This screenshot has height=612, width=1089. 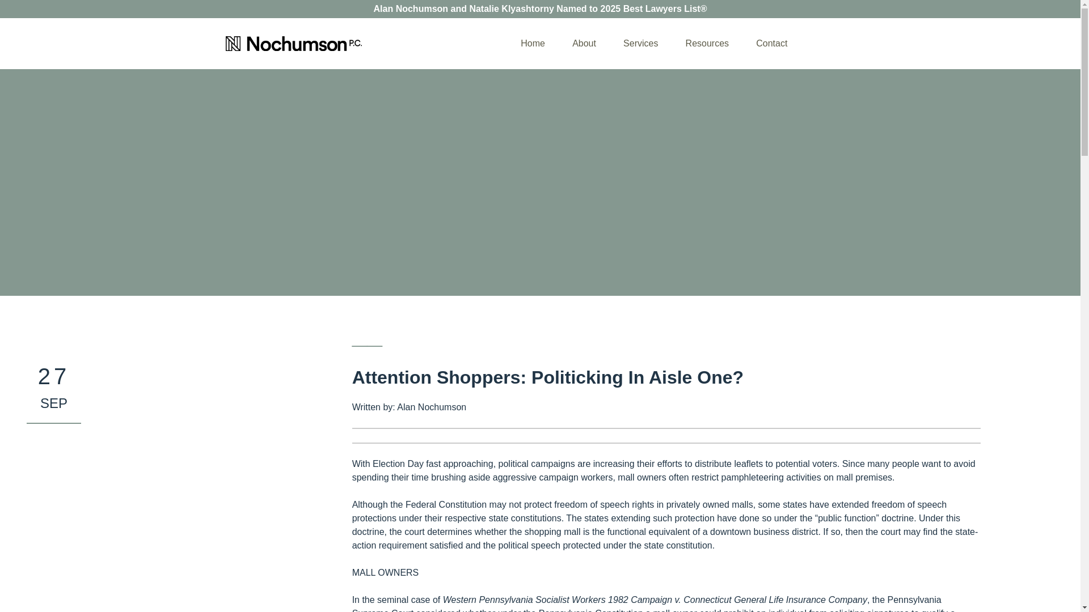 What do you see at coordinates (17, 7) in the screenshot?
I see `Search` at bounding box center [17, 7].